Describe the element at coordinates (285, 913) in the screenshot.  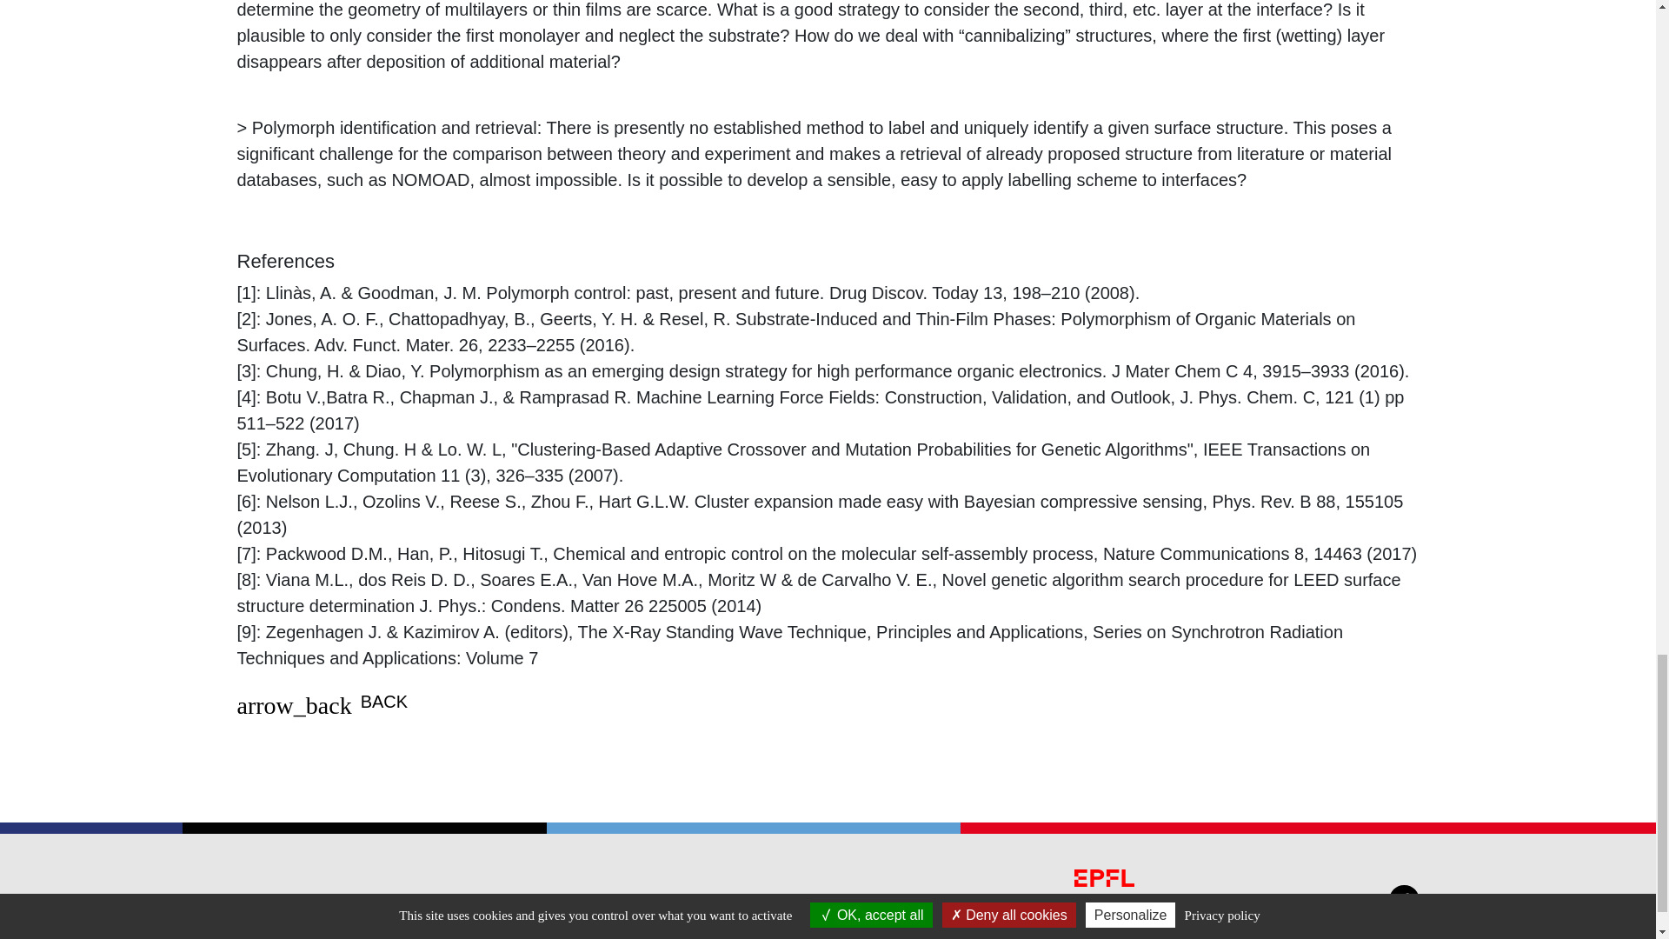
I see `email` at that location.